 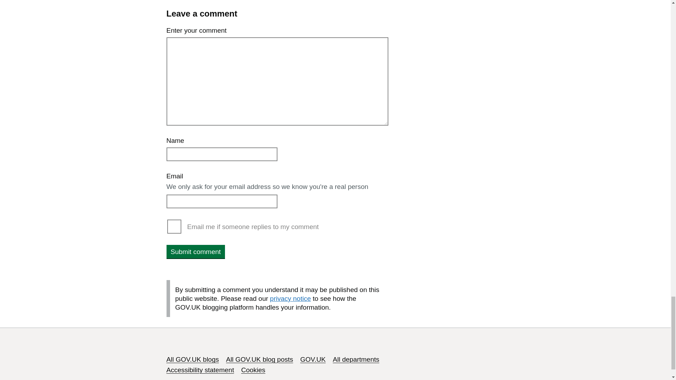 What do you see at coordinates (259, 359) in the screenshot?
I see `All GOV.UK blog posts` at bounding box center [259, 359].